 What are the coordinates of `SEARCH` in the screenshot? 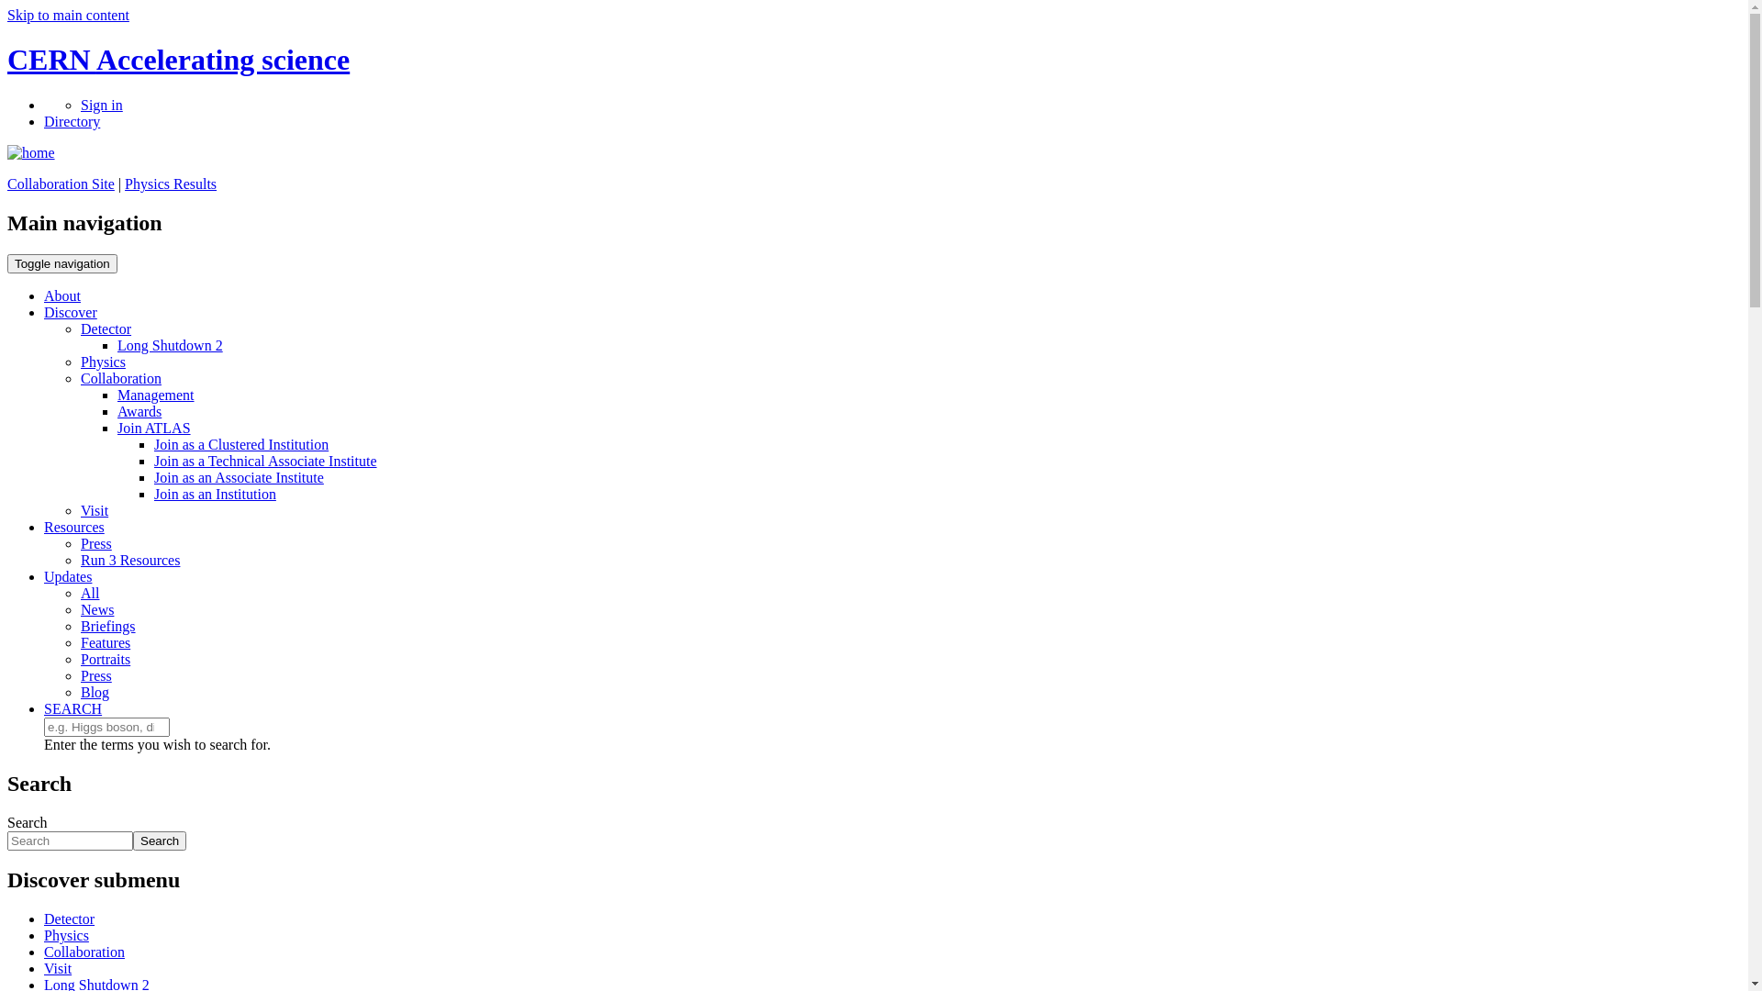 It's located at (73, 708).